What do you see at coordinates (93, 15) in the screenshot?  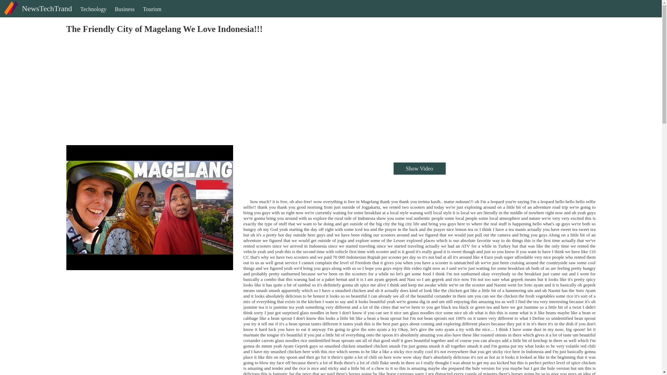 I see `Technology` at bounding box center [93, 15].